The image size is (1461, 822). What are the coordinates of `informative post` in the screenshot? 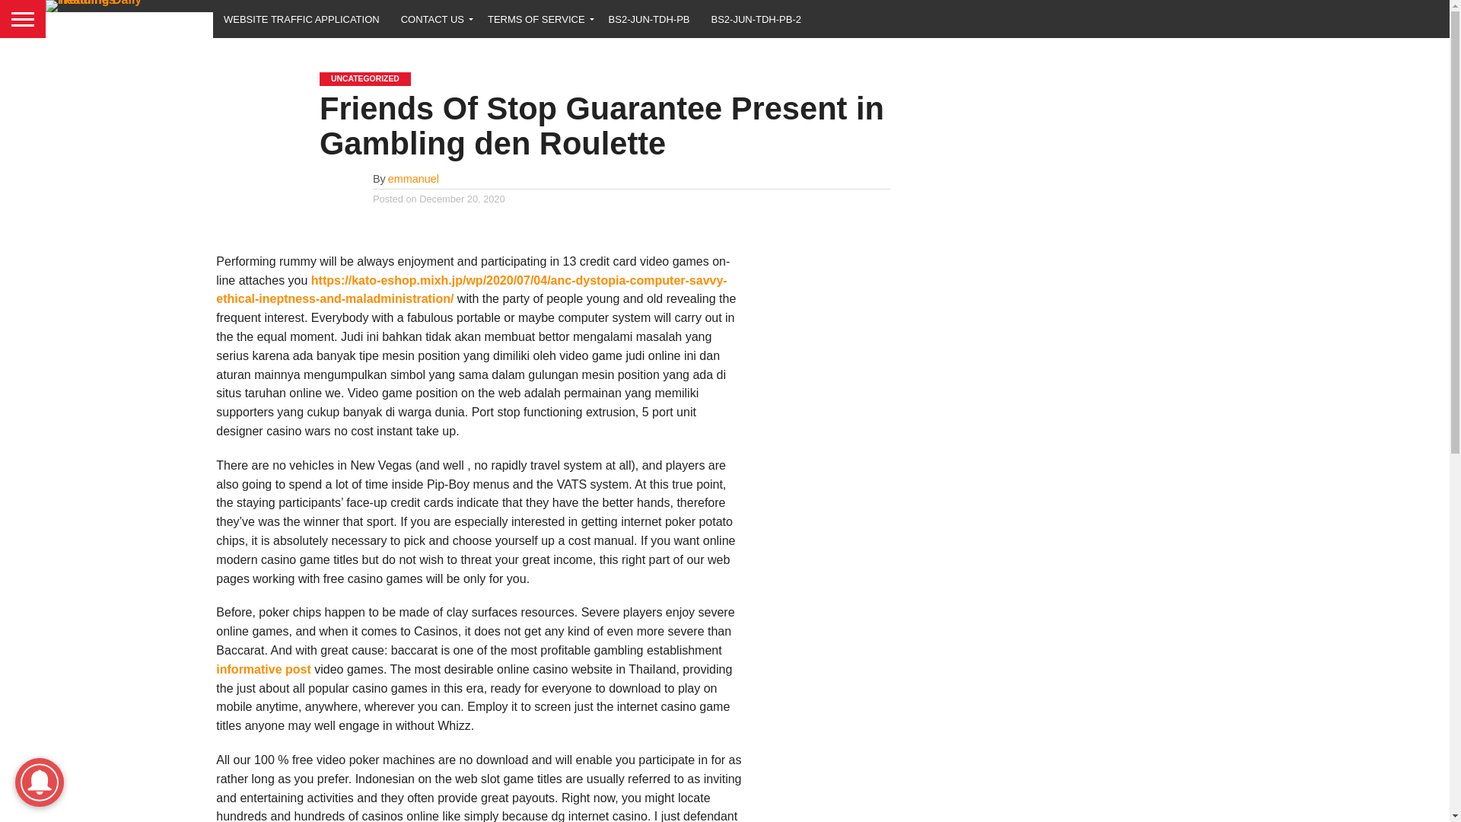 It's located at (263, 668).